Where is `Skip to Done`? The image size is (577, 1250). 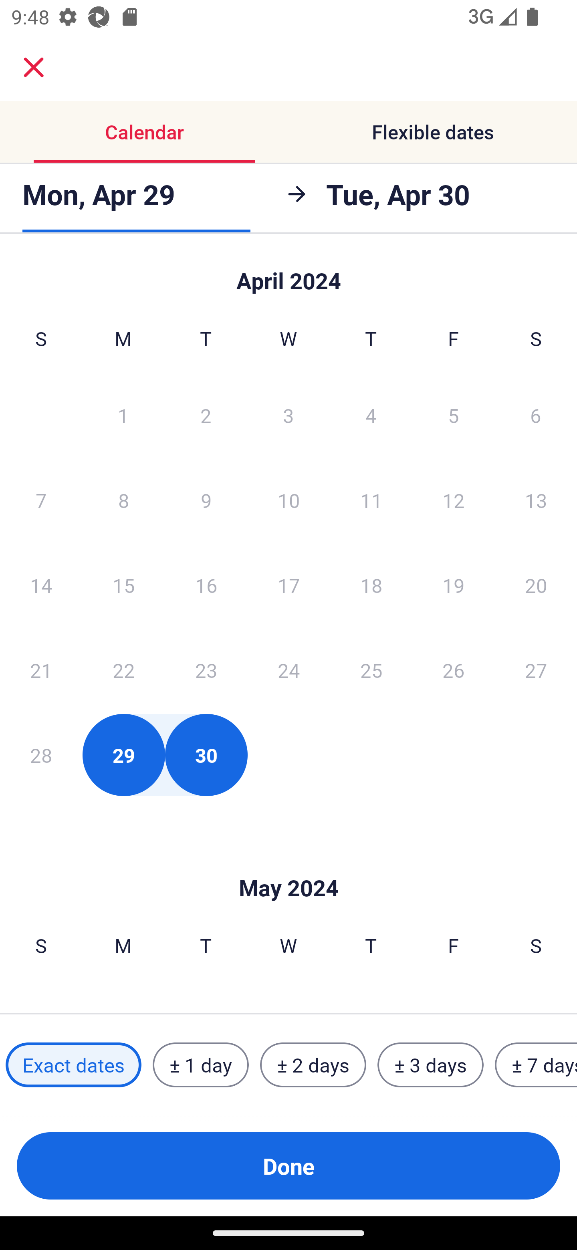
Skip to Done is located at coordinates (288, 273).